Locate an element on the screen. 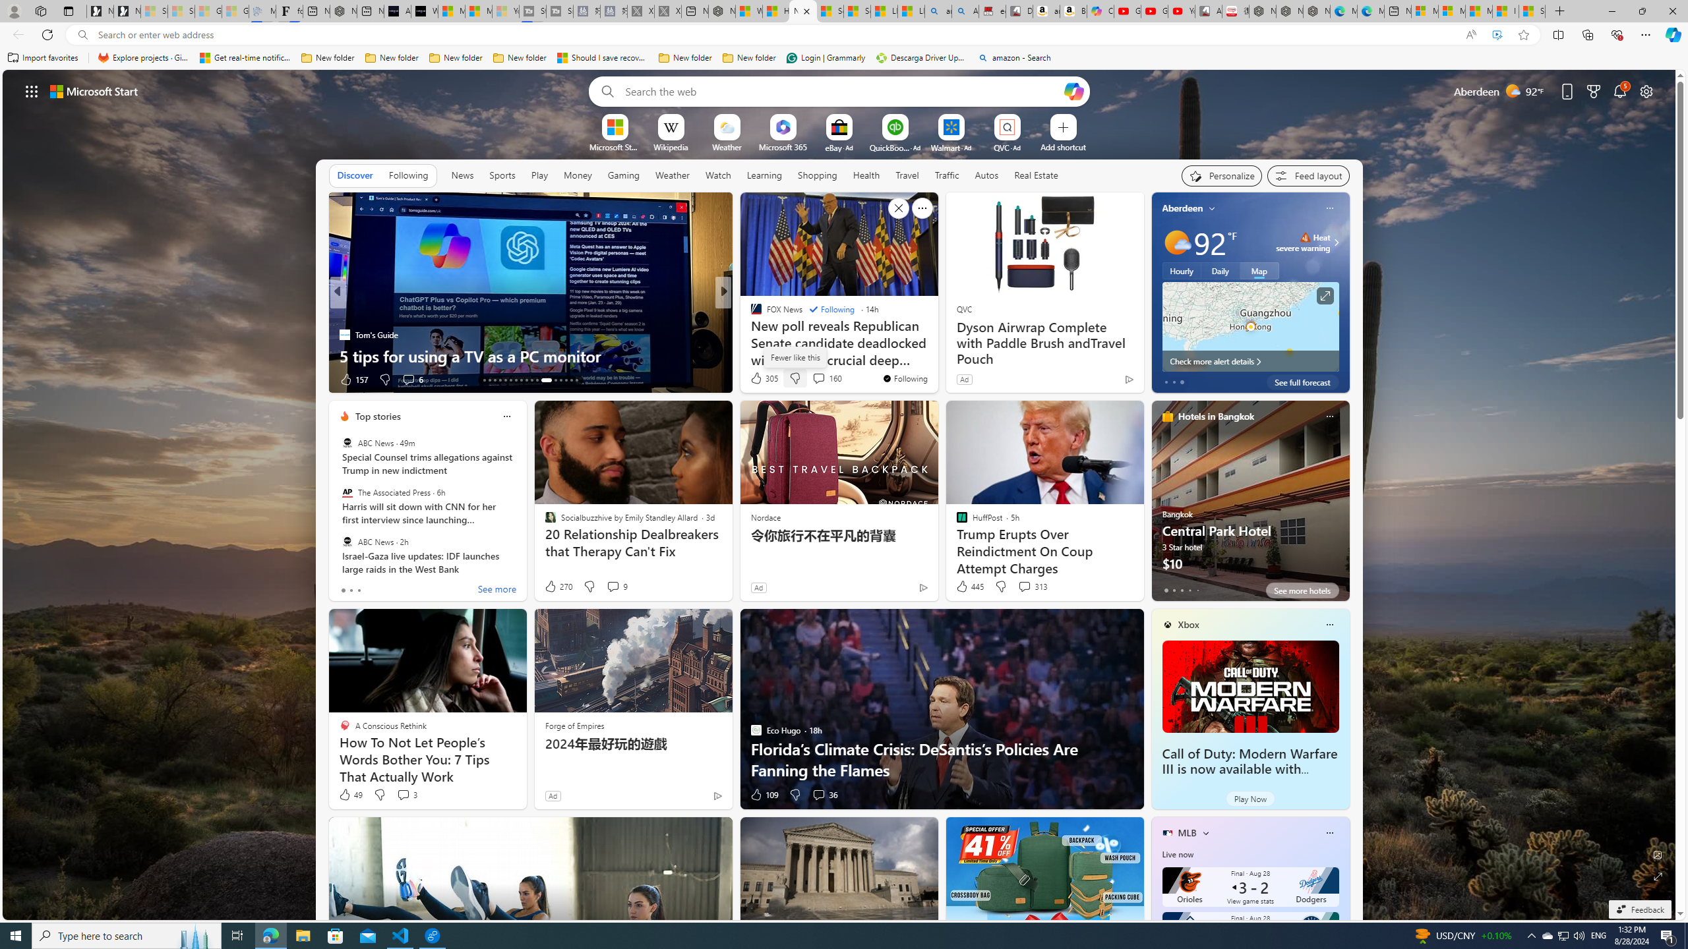 The height and width of the screenshot is (949, 1688). 49 Like is located at coordinates (350, 795).